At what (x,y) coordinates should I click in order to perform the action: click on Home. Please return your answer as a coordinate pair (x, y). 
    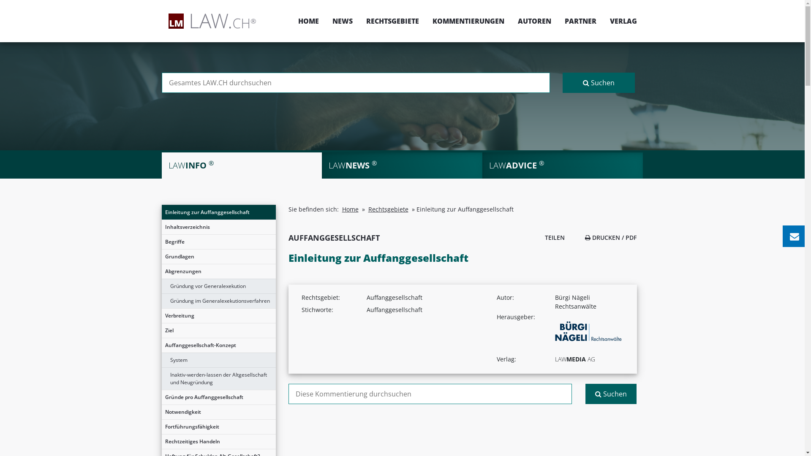
    Looking at the image, I should click on (351, 209).